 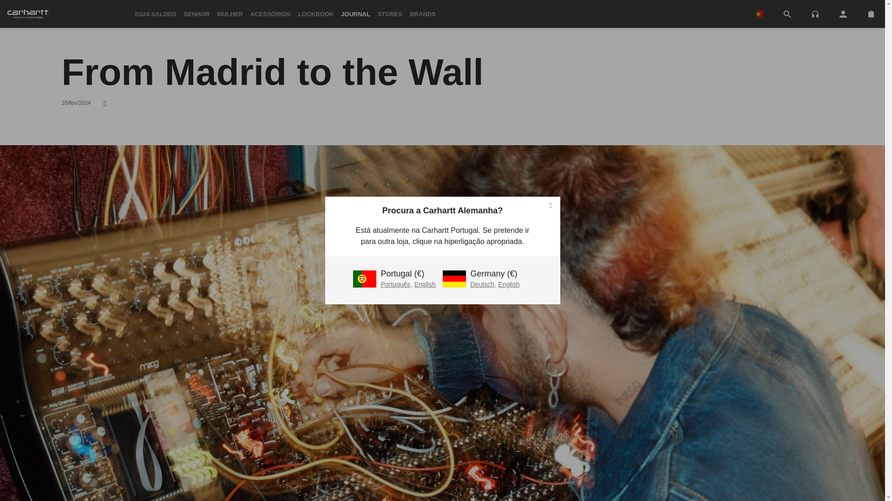 What do you see at coordinates (815, 14) in the screenshot?
I see `Radio` at bounding box center [815, 14].